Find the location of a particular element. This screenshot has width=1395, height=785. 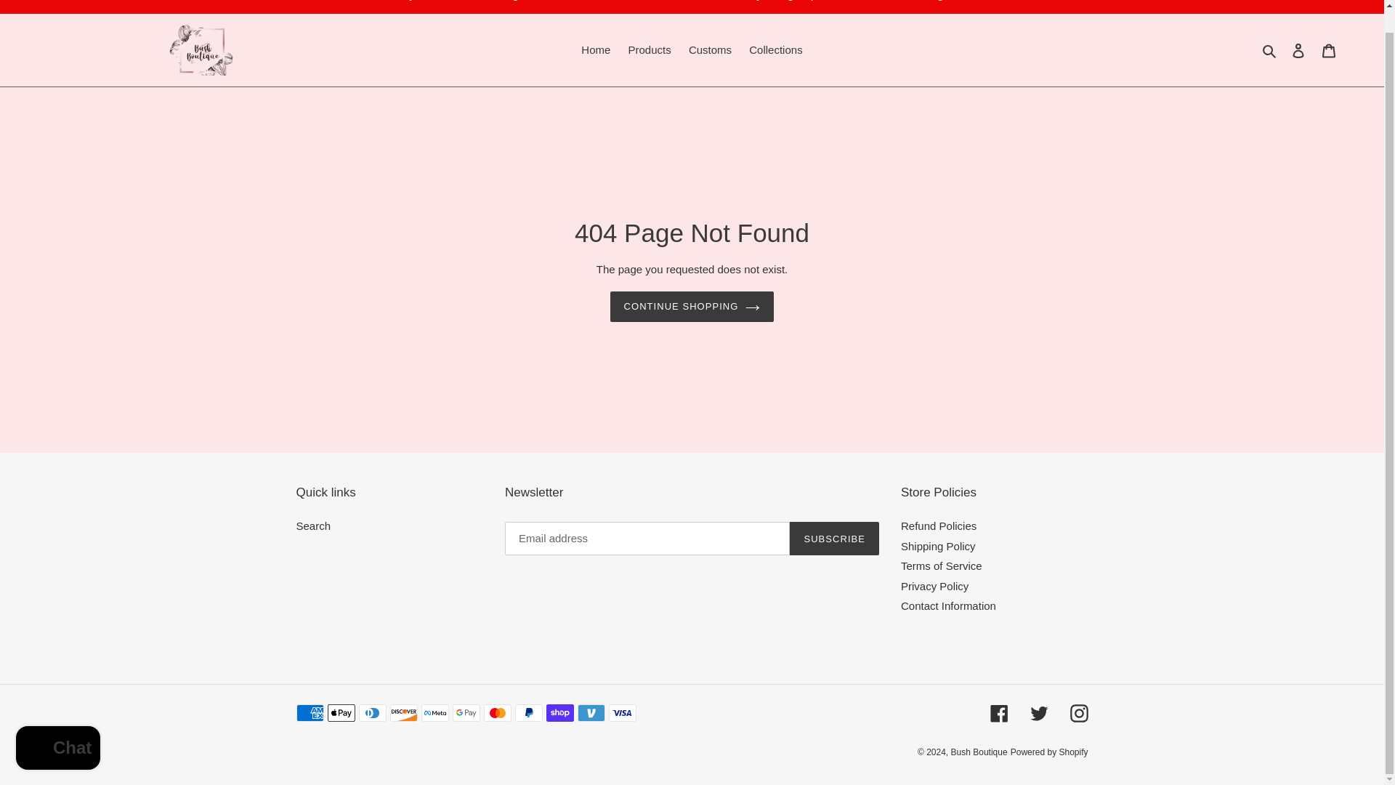

Products is located at coordinates (650, 51).